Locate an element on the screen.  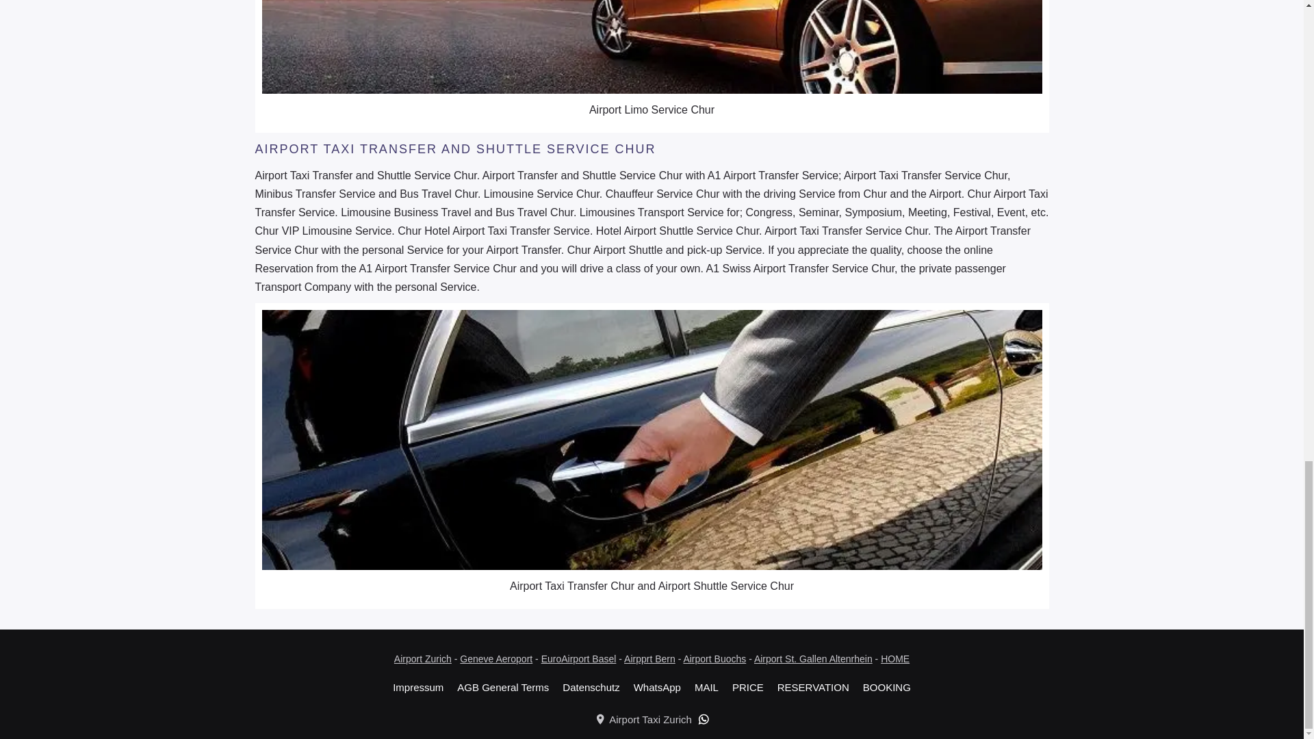
Airport Zurich is located at coordinates (423, 658).